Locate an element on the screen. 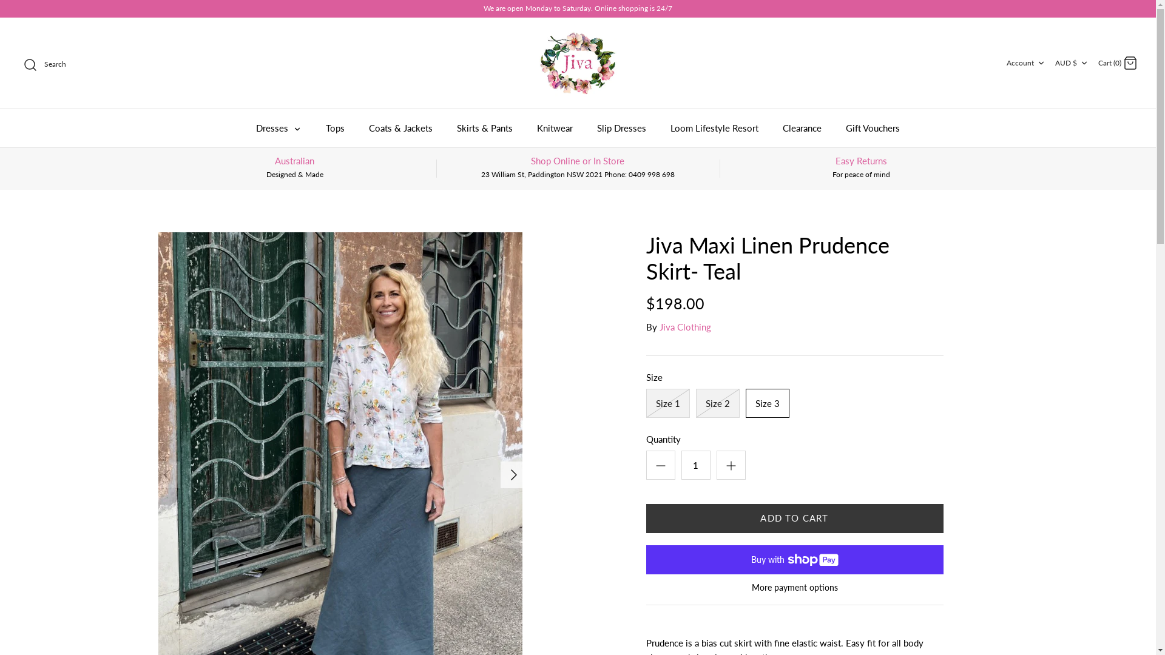 The image size is (1165, 655). Size 1 is located at coordinates (667, 403).